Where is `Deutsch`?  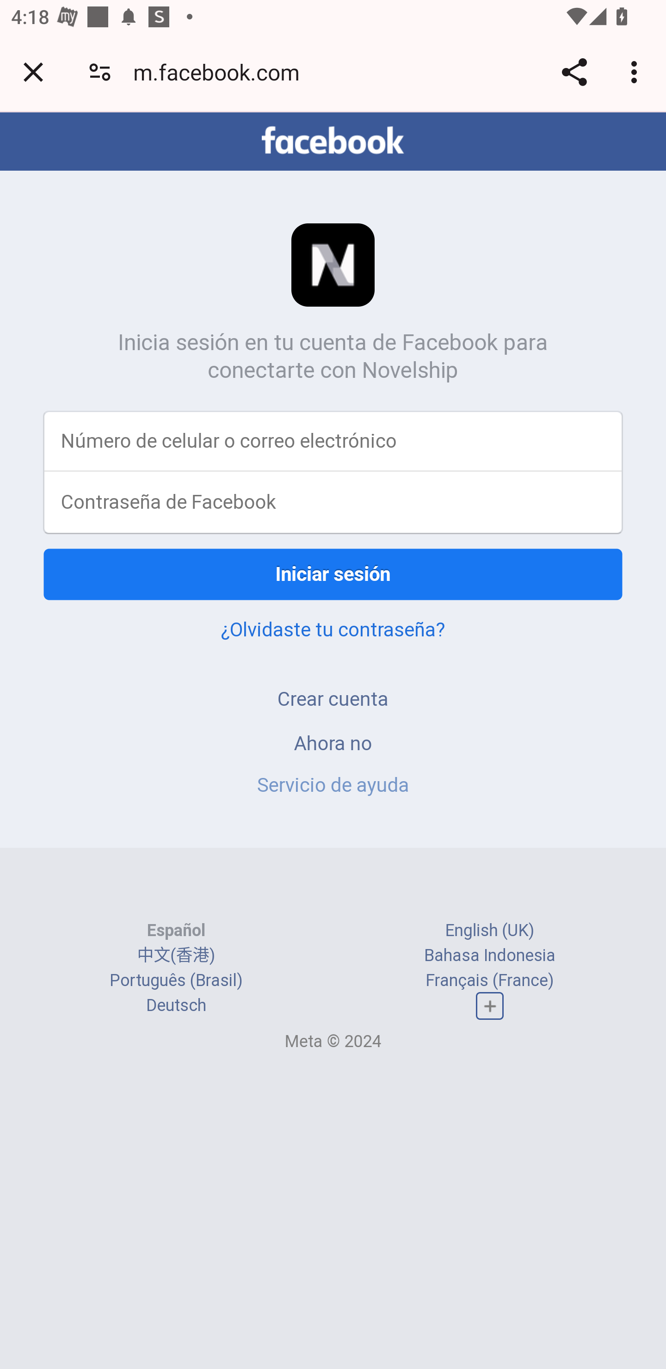
Deutsch is located at coordinates (176, 1005).